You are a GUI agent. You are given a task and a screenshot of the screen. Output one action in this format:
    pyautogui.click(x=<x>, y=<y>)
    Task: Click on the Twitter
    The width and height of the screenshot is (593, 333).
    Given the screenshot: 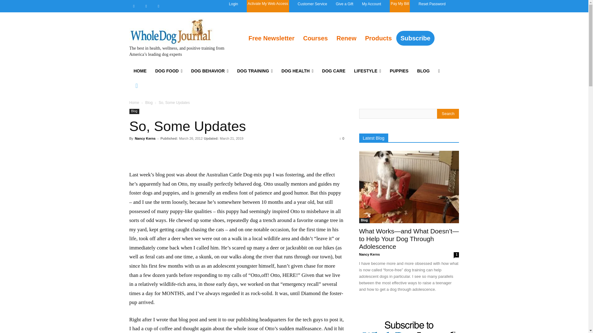 What is the action you would take?
    pyautogui.click(x=158, y=6)
    